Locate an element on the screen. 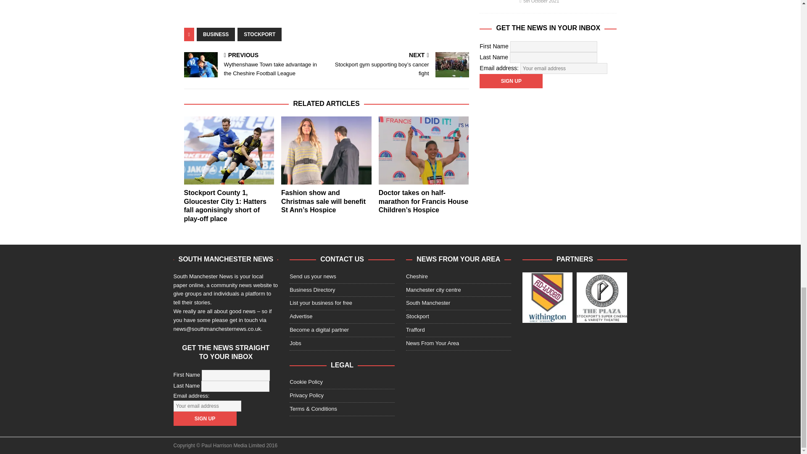  Sign up is located at coordinates (511, 81).